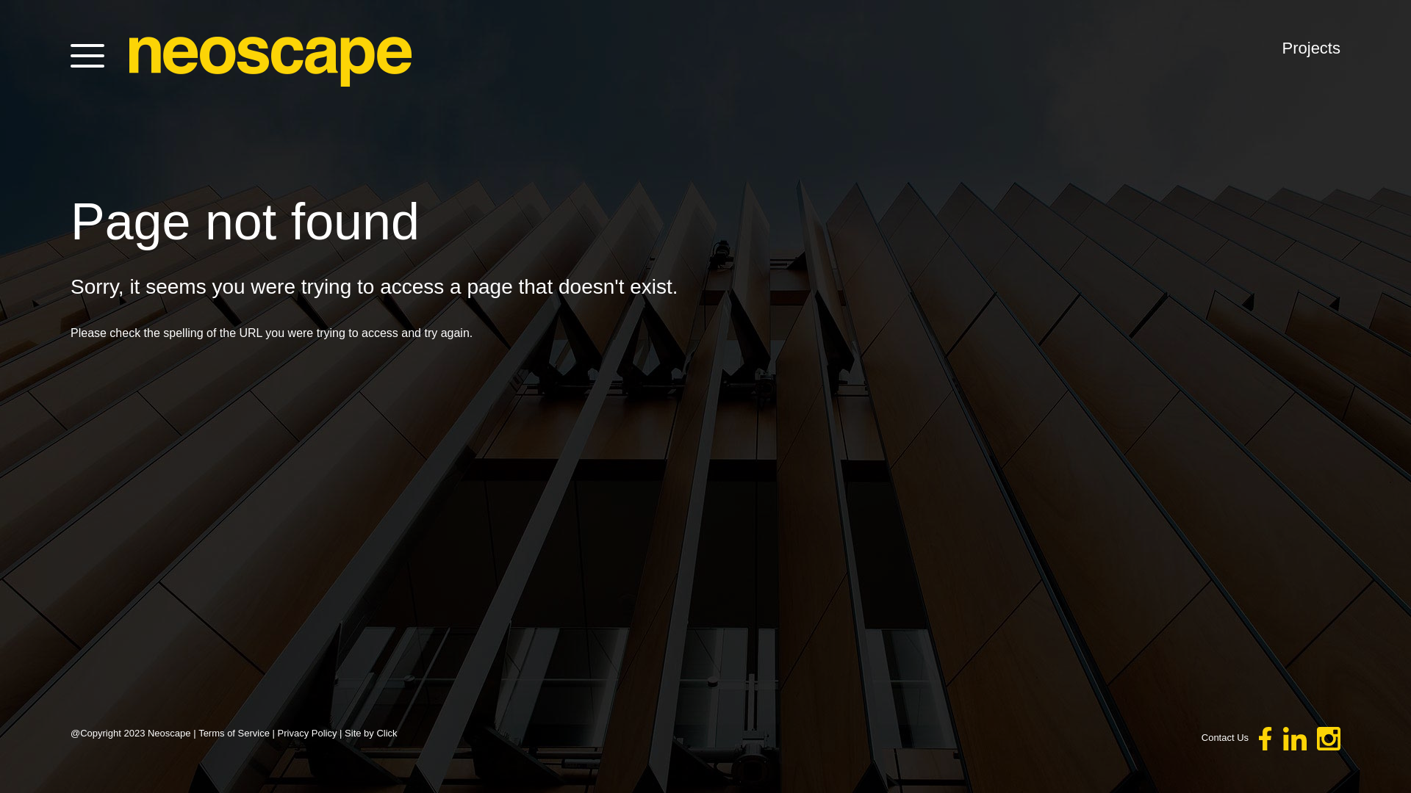  I want to click on Contact Us, so click(1225, 737).